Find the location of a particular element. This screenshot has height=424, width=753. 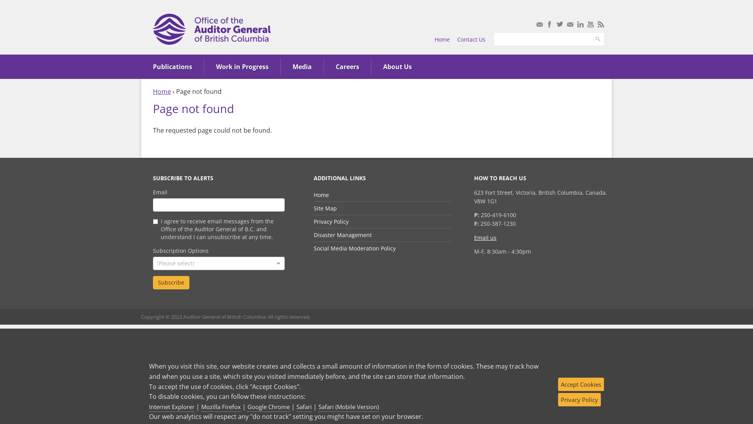

Home is located at coordinates (442, 39).